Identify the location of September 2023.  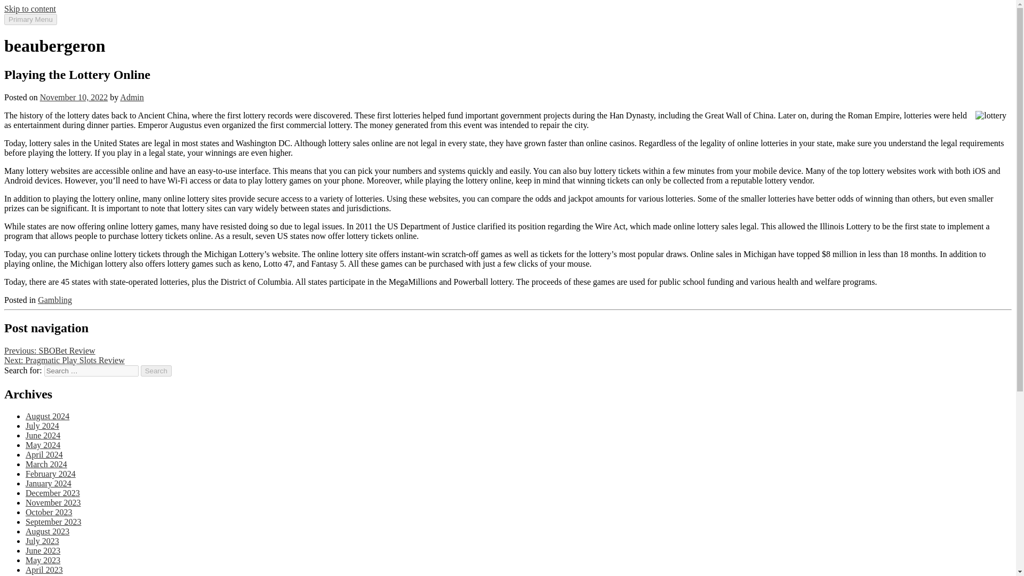
(53, 522).